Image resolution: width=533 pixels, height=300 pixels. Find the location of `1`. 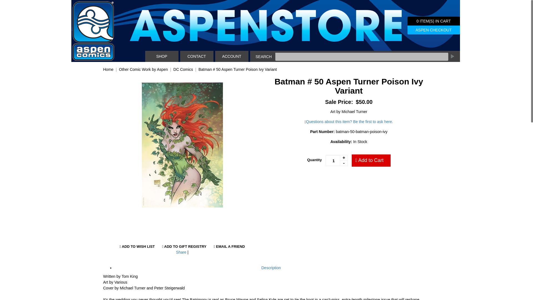

1 is located at coordinates (337, 161).